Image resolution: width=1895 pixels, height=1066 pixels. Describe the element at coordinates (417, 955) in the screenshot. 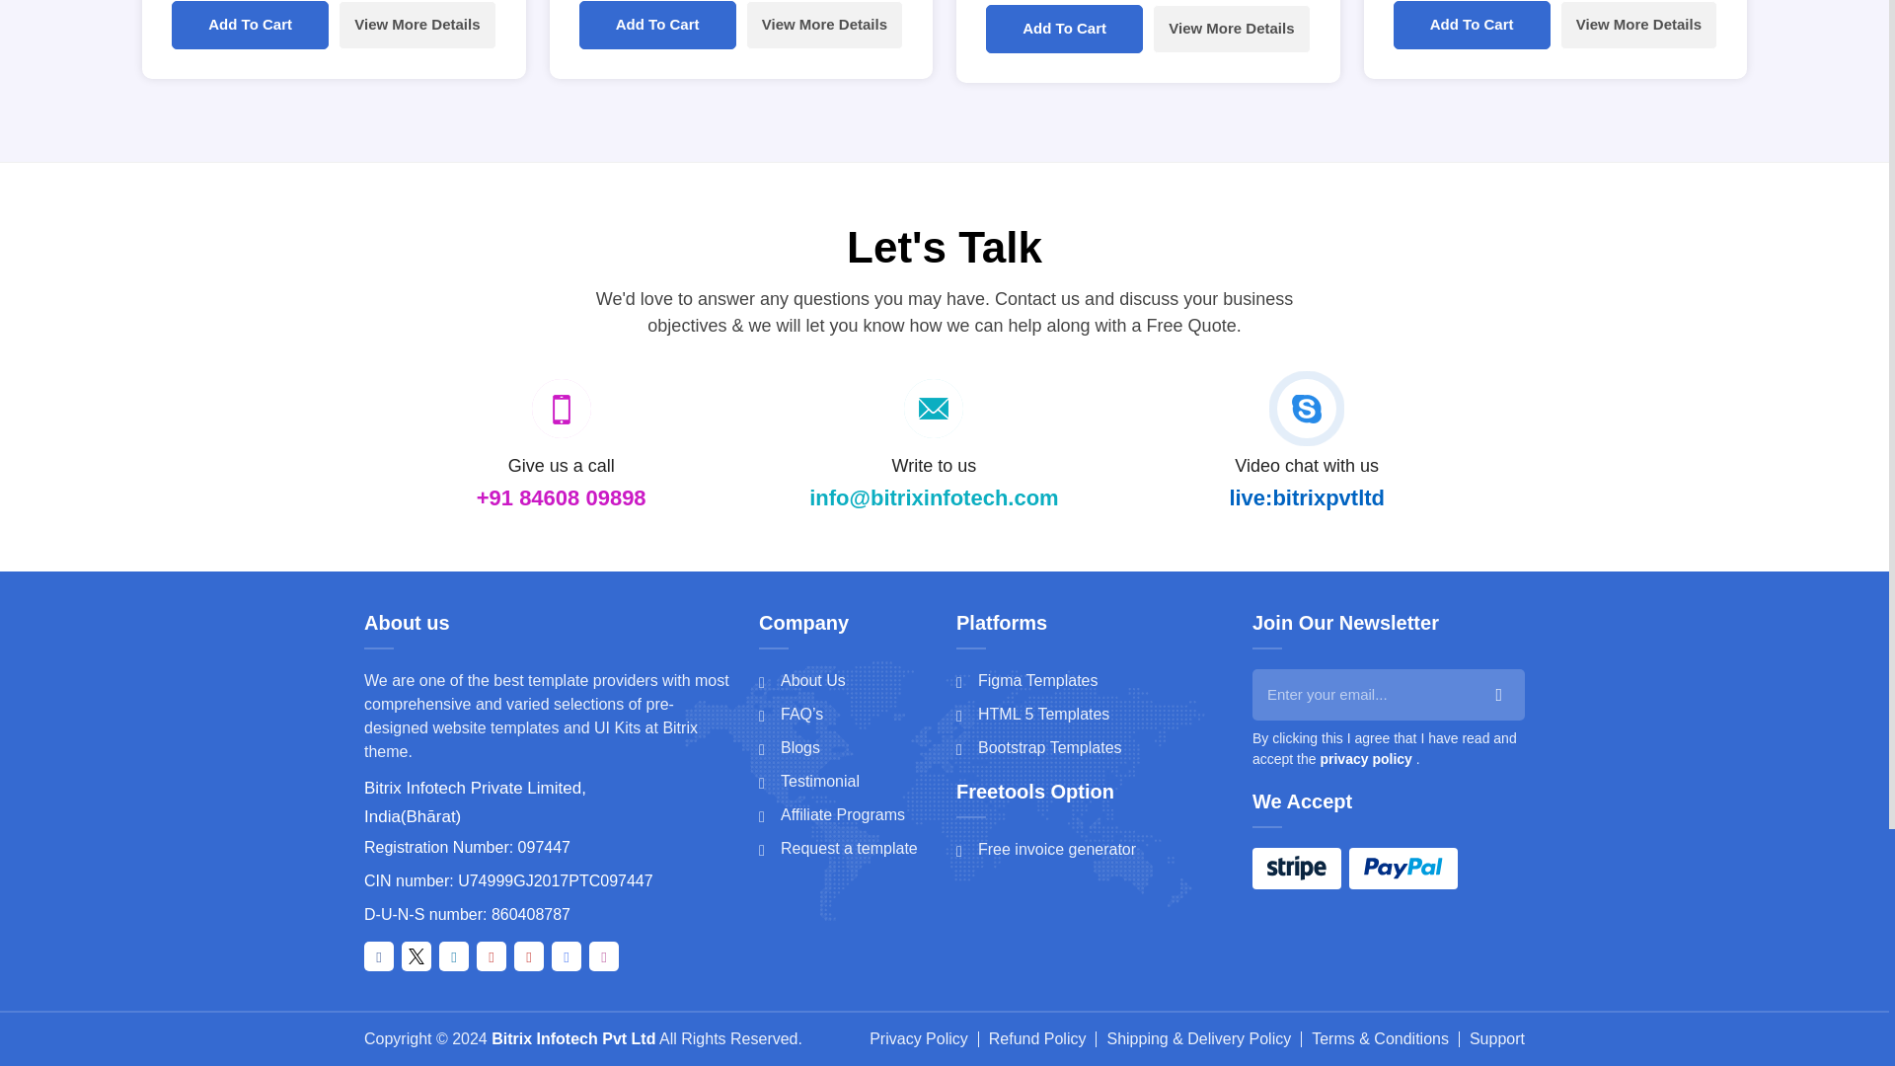

I see `Twitter` at that location.